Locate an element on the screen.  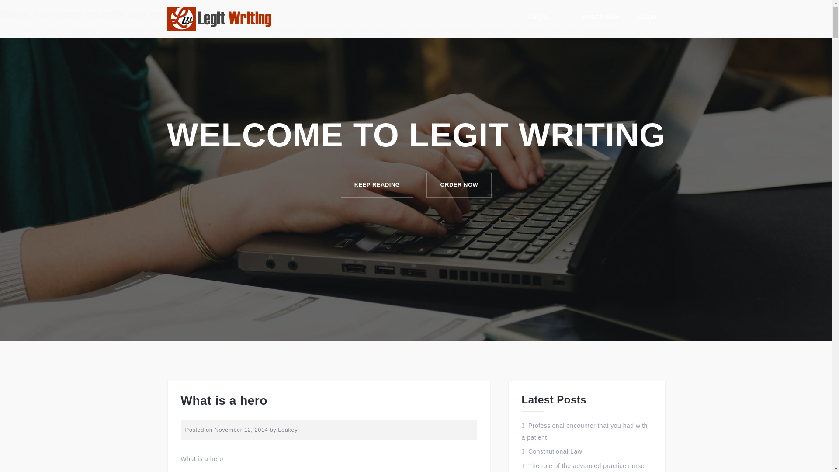
Professional encounter that you had with a patient is located at coordinates (585, 431).